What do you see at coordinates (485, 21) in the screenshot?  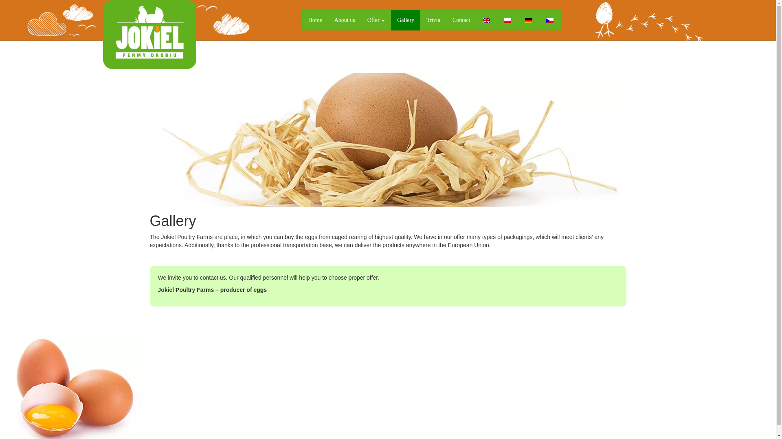 I see `English` at bounding box center [485, 21].